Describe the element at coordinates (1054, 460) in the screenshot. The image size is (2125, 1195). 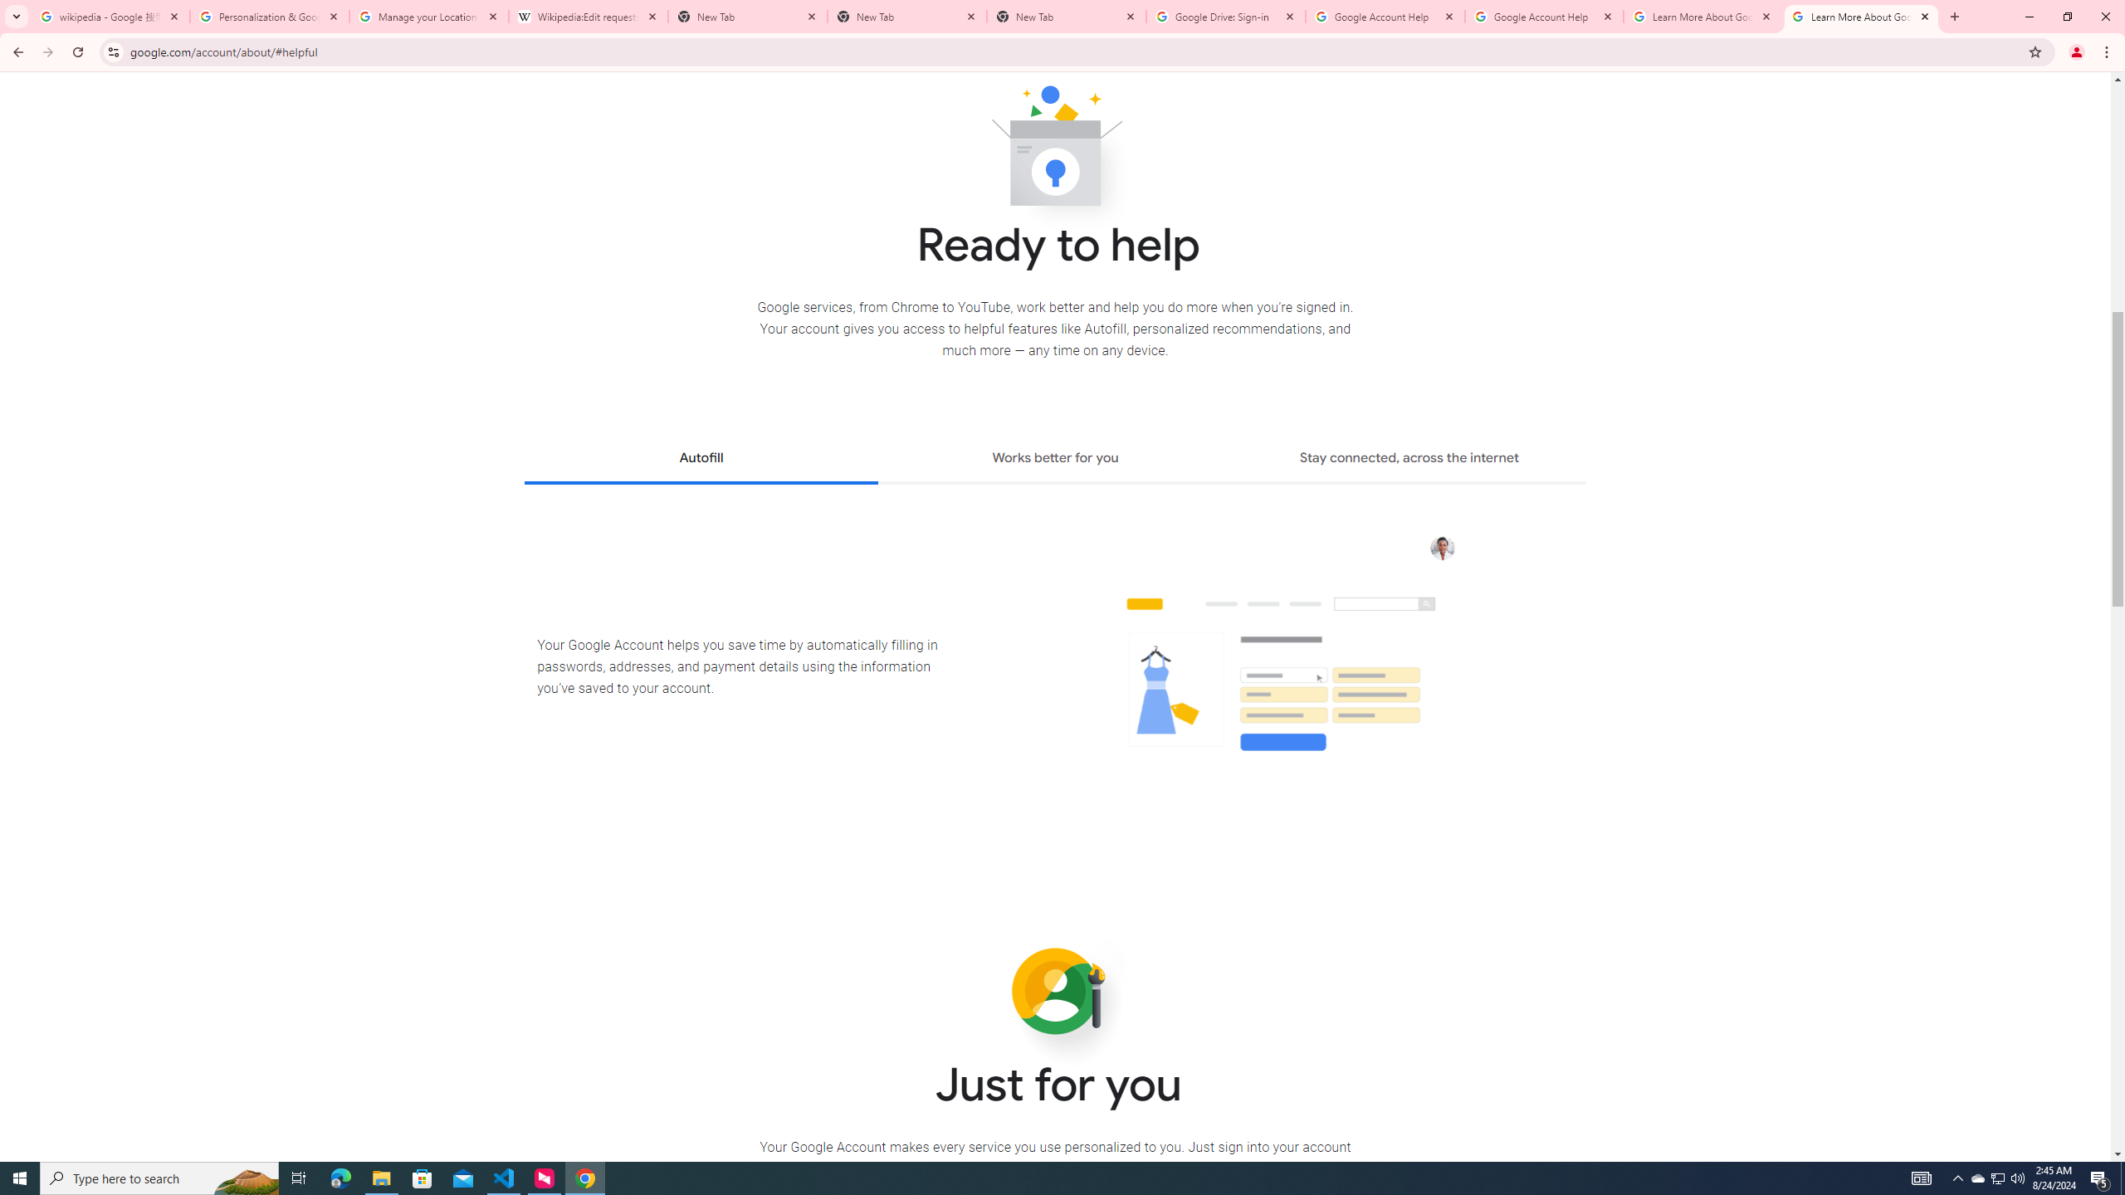
I see `Works better for you` at that location.